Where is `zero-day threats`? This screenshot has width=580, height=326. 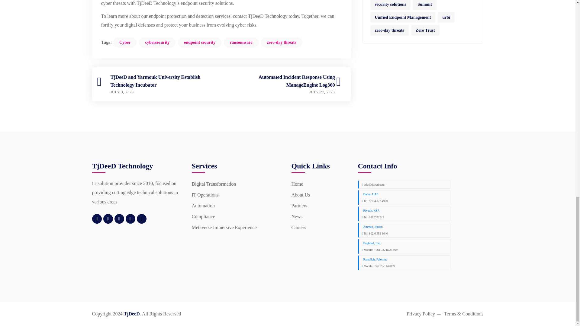 zero-day threats is located at coordinates (282, 42).